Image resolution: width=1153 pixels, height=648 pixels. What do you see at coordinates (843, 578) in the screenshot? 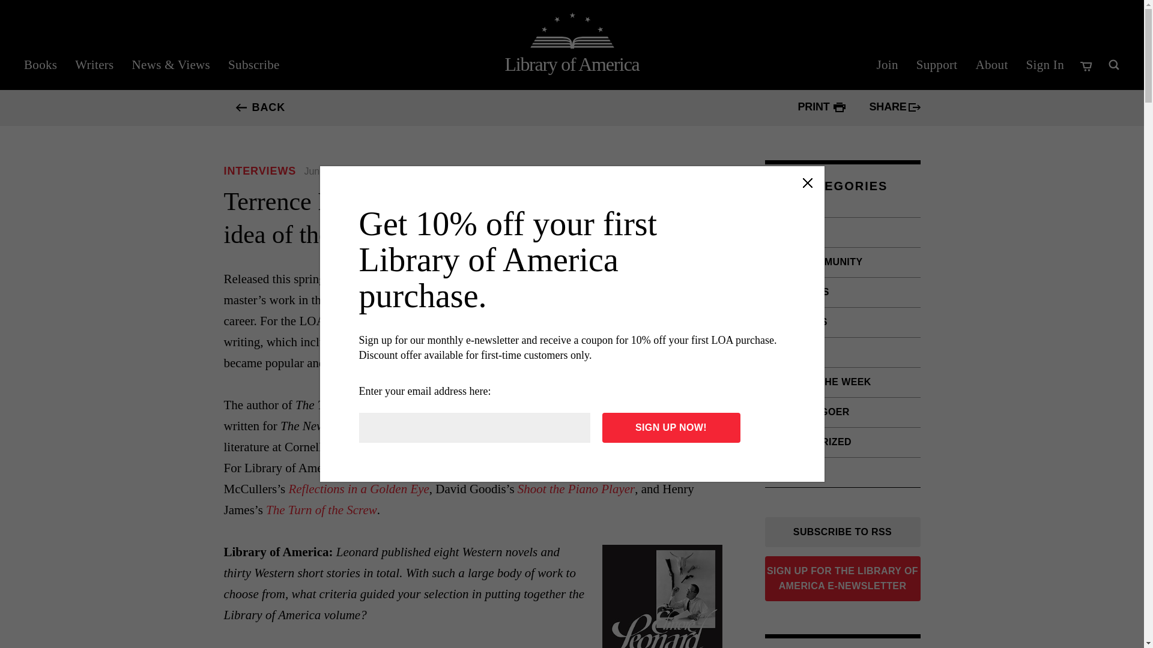
I see `SIGN UP FOR THE LIBRARY OF AMERICA E-NEWSLETTER` at bounding box center [843, 578].